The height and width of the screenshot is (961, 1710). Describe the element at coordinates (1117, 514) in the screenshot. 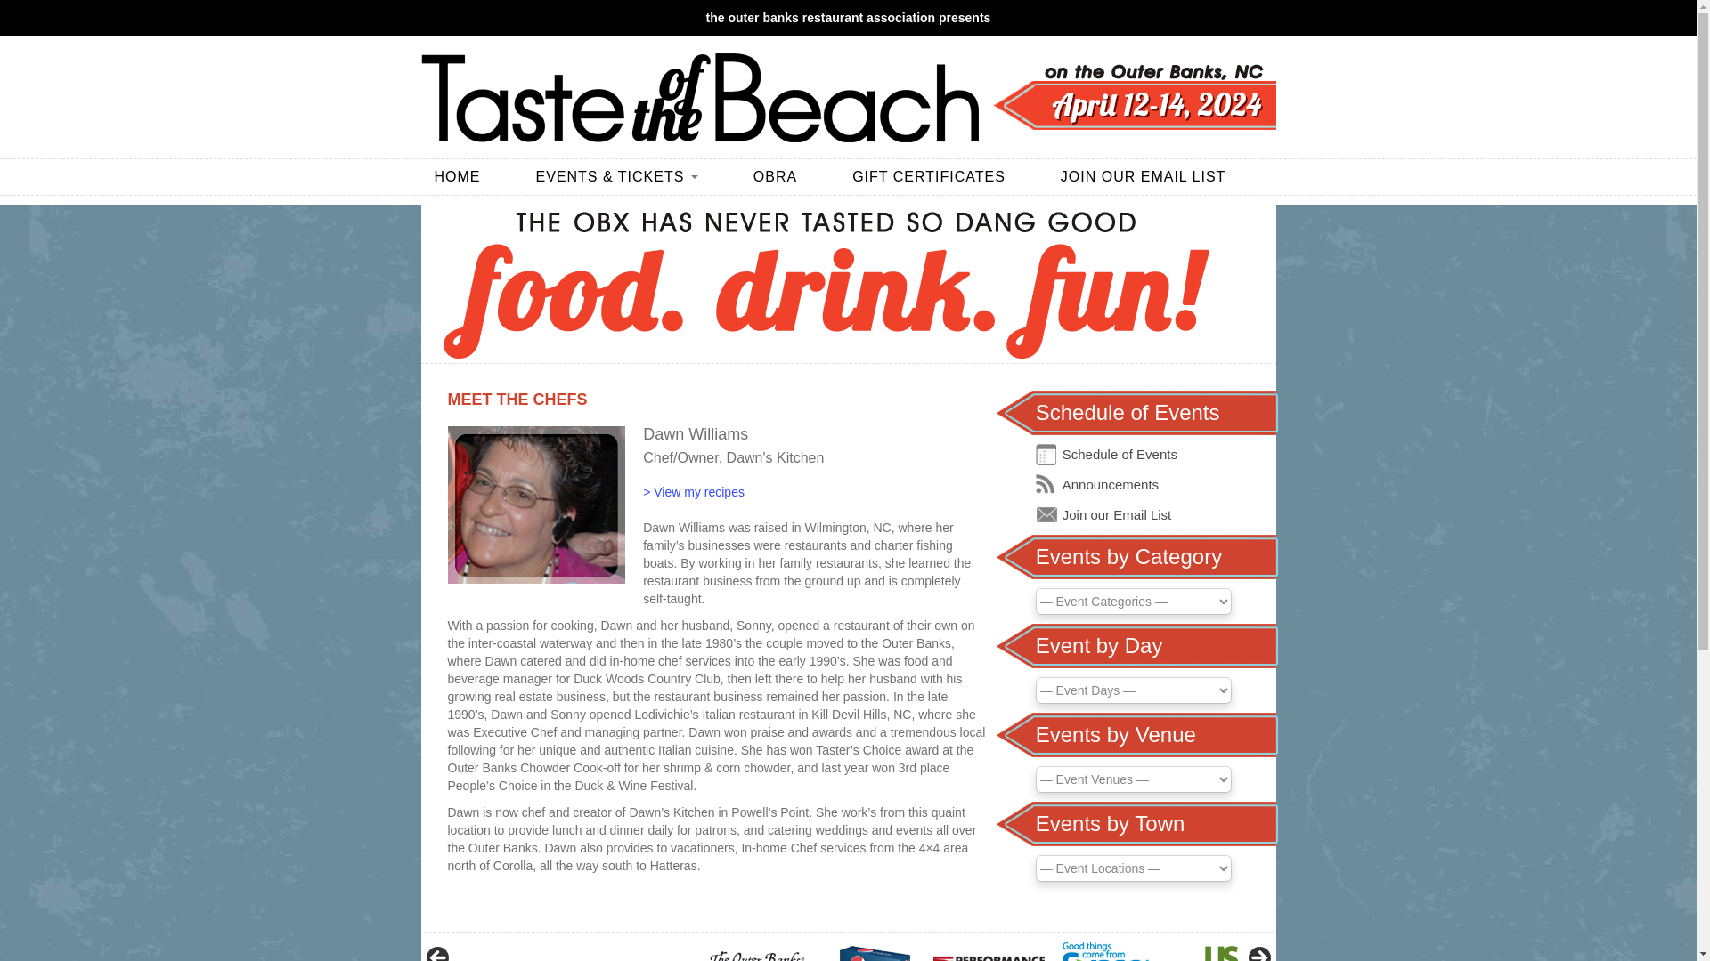

I see `Join our Email List` at that location.